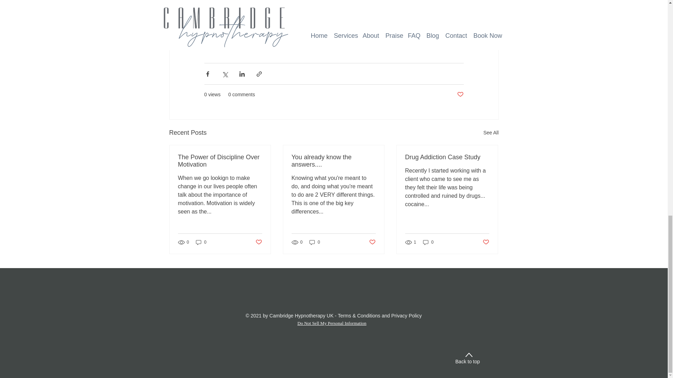  I want to click on Post not marked as liked, so click(460, 94).